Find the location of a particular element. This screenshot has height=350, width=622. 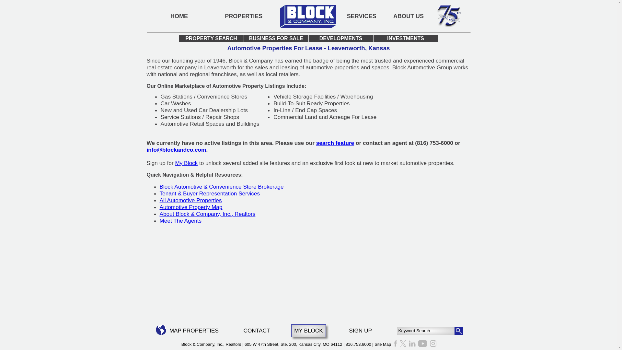

BUSINESS FOR SALE is located at coordinates (276, 38).